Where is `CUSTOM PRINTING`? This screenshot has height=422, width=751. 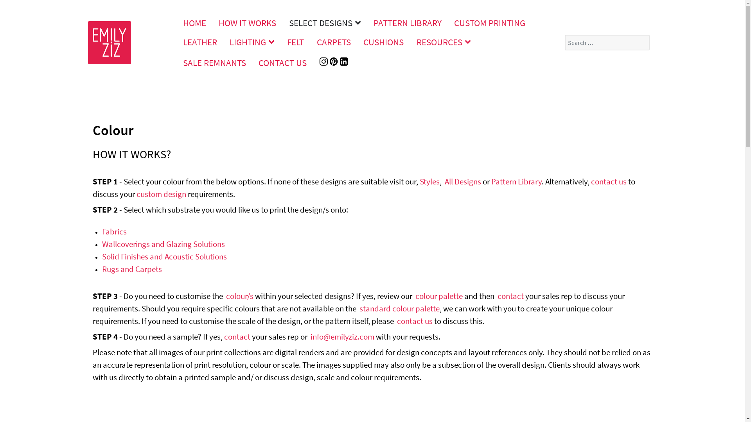 CUSTOM PRINTING is located at coordinates (490, 23).